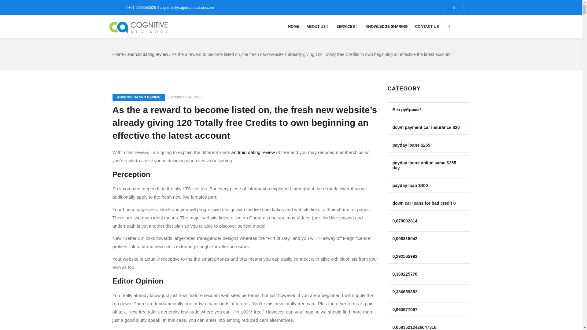 This screenshot has width=587, height=330. Describe the element at coordinates (386, 27) in the screenshot. I see `KNOWLEDGE SHARING` at that location.